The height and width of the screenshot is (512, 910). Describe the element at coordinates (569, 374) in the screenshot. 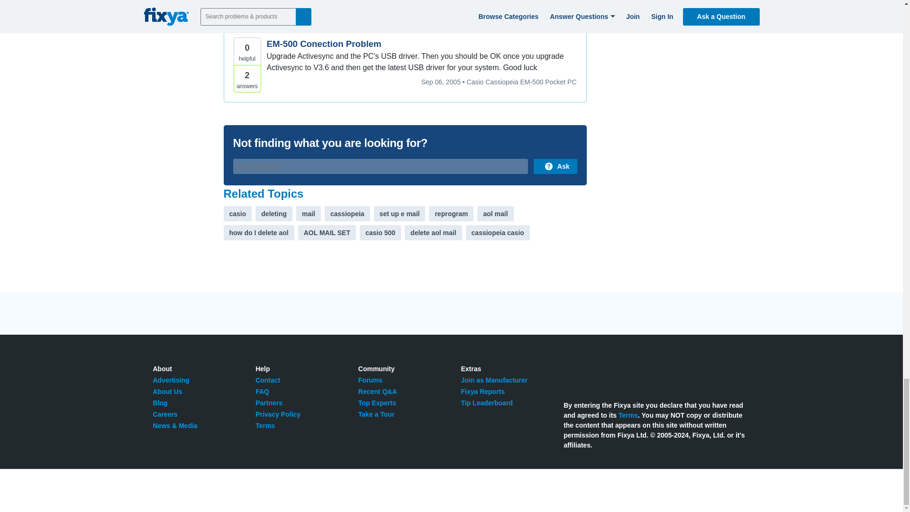

I see `Follow Fixya on Twitter` at that location.